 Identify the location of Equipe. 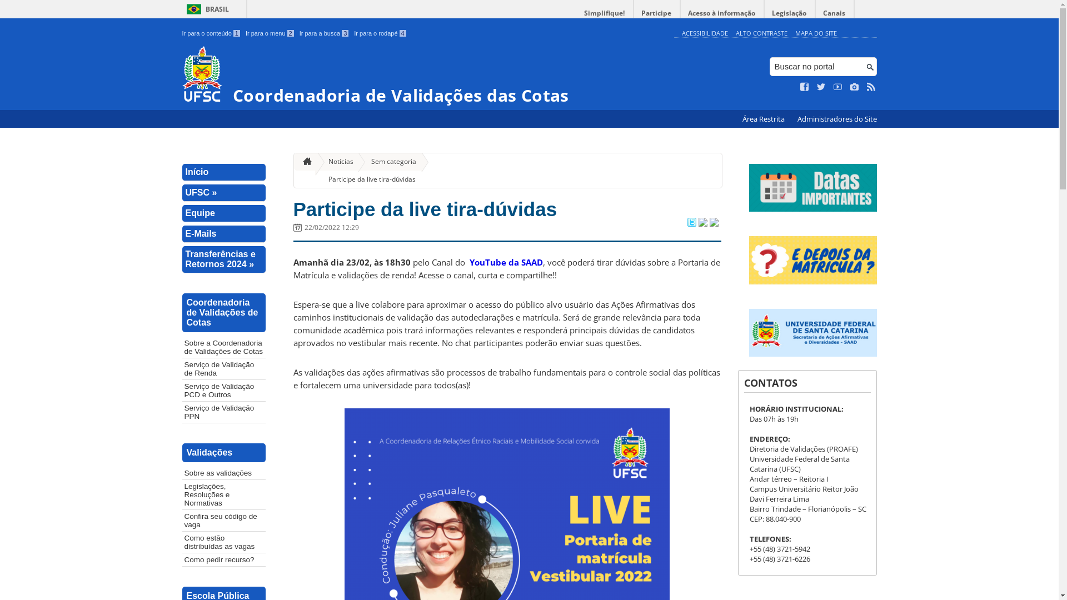
(224, 213).